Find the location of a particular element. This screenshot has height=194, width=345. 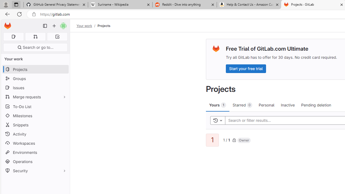

1 is located at coordinates (212, 140).